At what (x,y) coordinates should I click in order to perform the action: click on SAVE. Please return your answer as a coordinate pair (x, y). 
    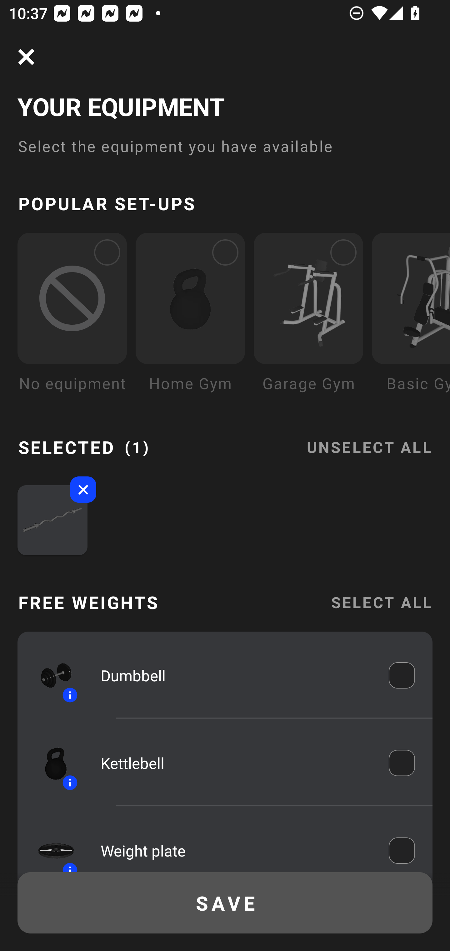
    Looking at the image, I should click on (225, 903).